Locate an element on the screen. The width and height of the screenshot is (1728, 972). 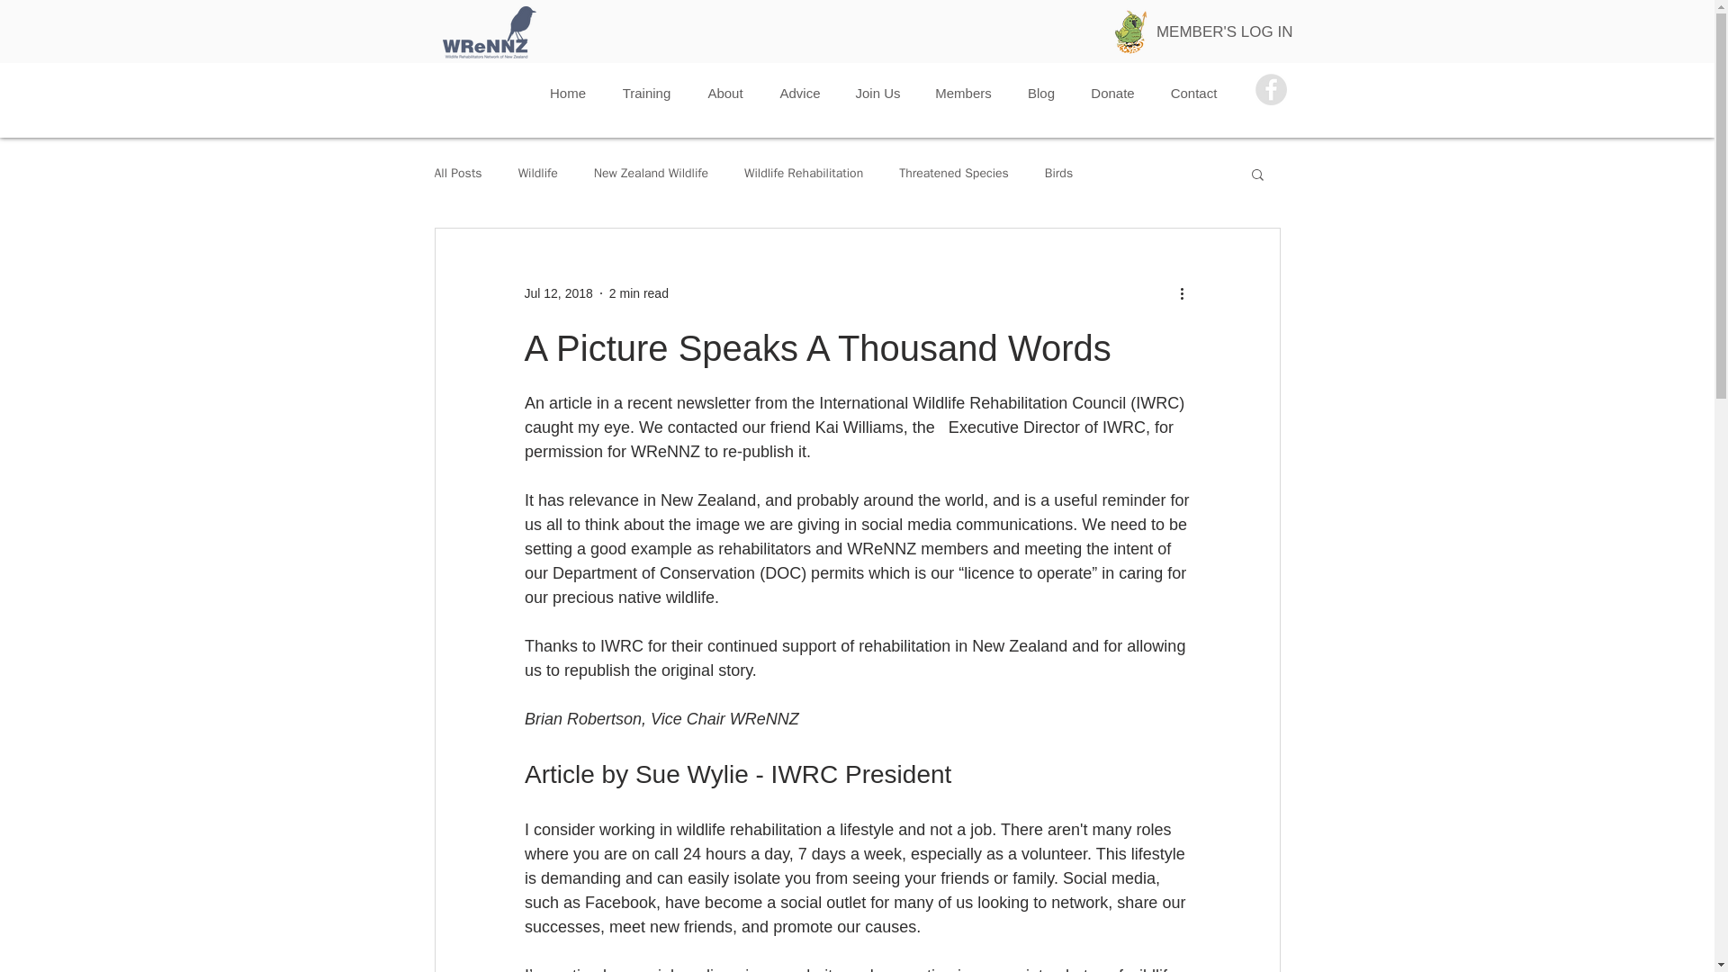
New Zealand Wildlife is located at coordinates (652, 173).